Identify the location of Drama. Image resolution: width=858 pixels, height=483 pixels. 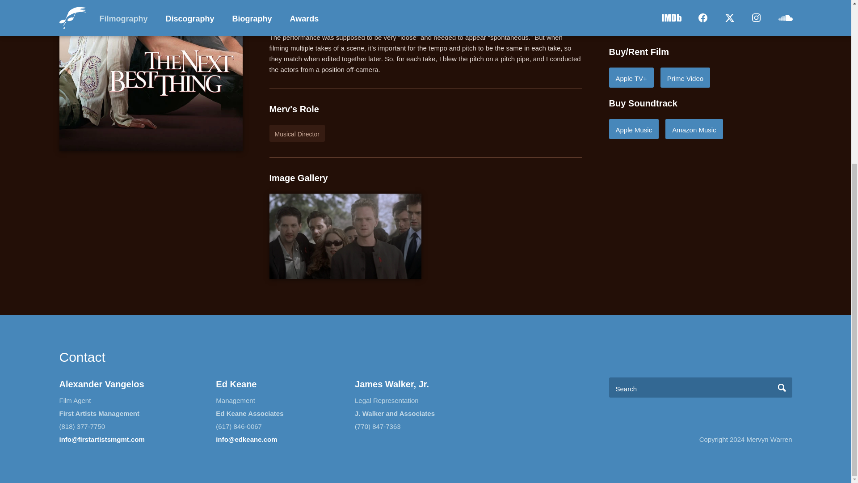
(662, 8).